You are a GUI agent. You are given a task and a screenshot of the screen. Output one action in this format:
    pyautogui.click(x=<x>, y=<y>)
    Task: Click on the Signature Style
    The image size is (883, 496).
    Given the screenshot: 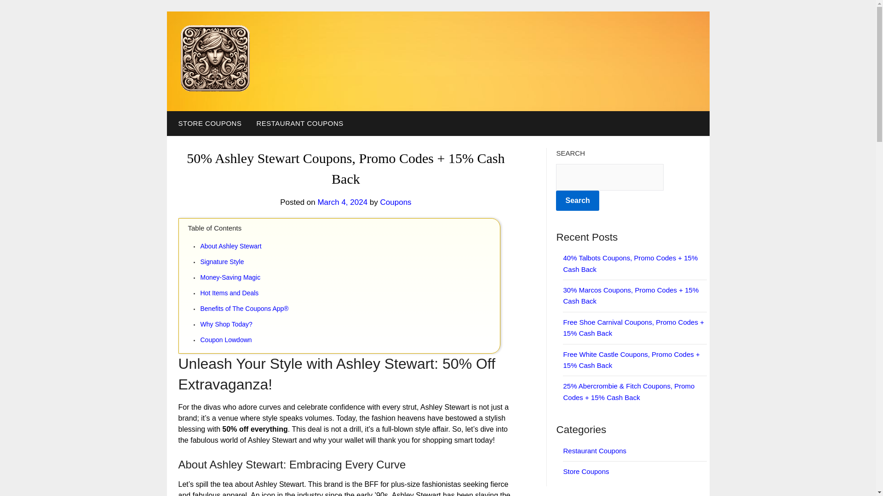 What is the action you would take?
    pyautogui.click(x=350, y=262)
    